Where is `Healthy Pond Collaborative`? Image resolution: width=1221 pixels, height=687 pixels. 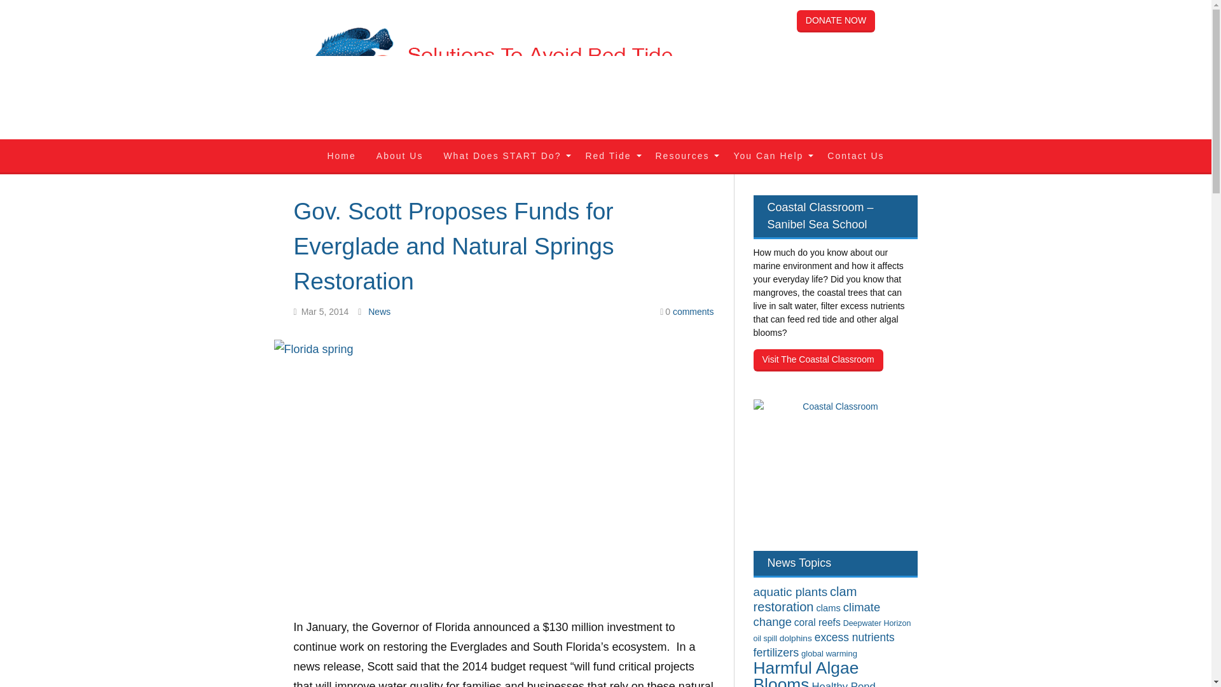 Healthy Pond Collaborative is located at coordinates (814, 684).